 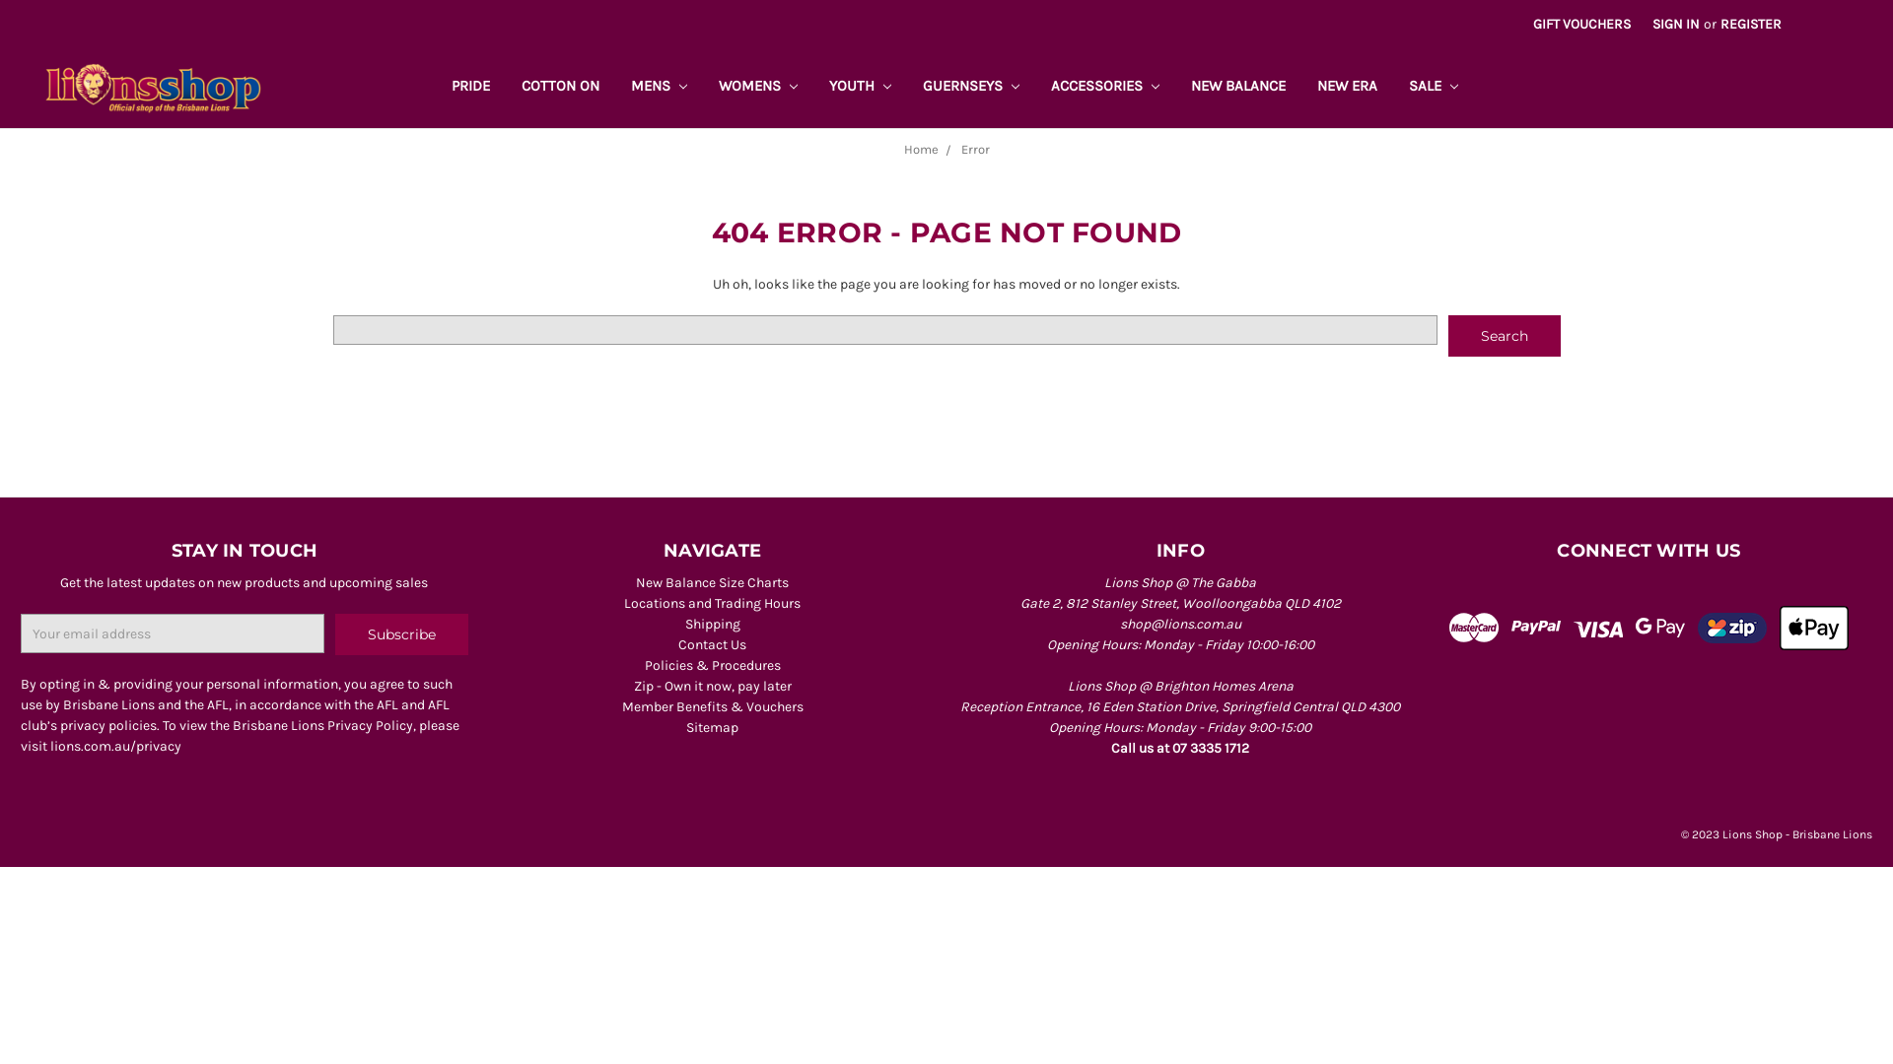 What do you see at coordinates (712, 603) in the screenshot?
I see `Locations and Trading Hours` at bounding box center [712, 603].